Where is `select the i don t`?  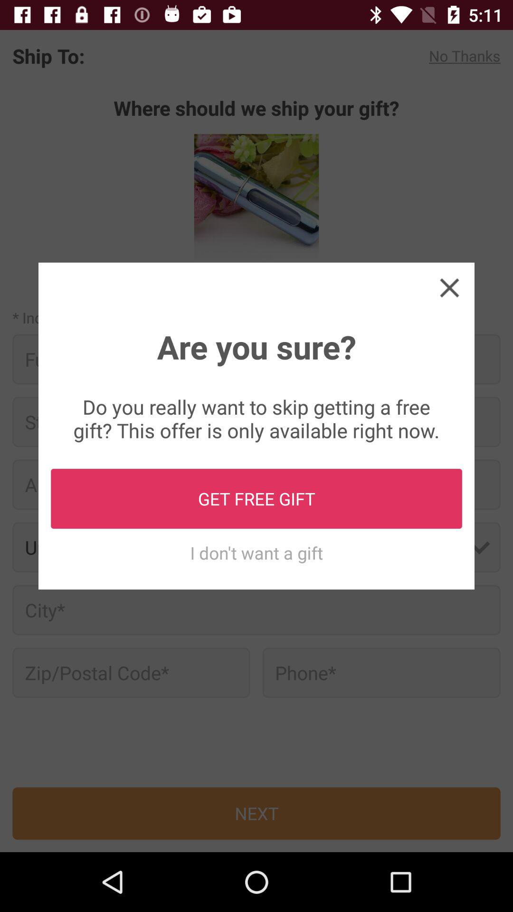 select the i don t is located at coordinates (256, 553).